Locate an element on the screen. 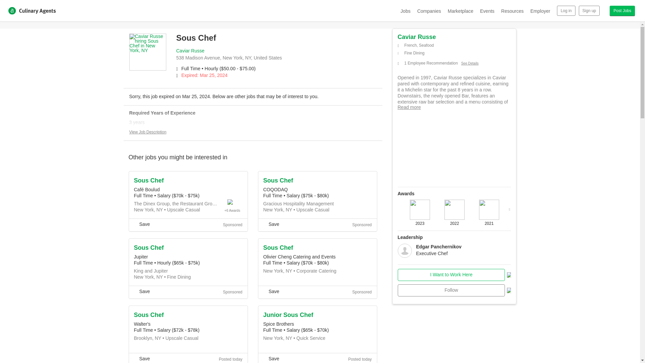 This screenshot has height=363, width=645. Save is located at coordinates (141, 358).